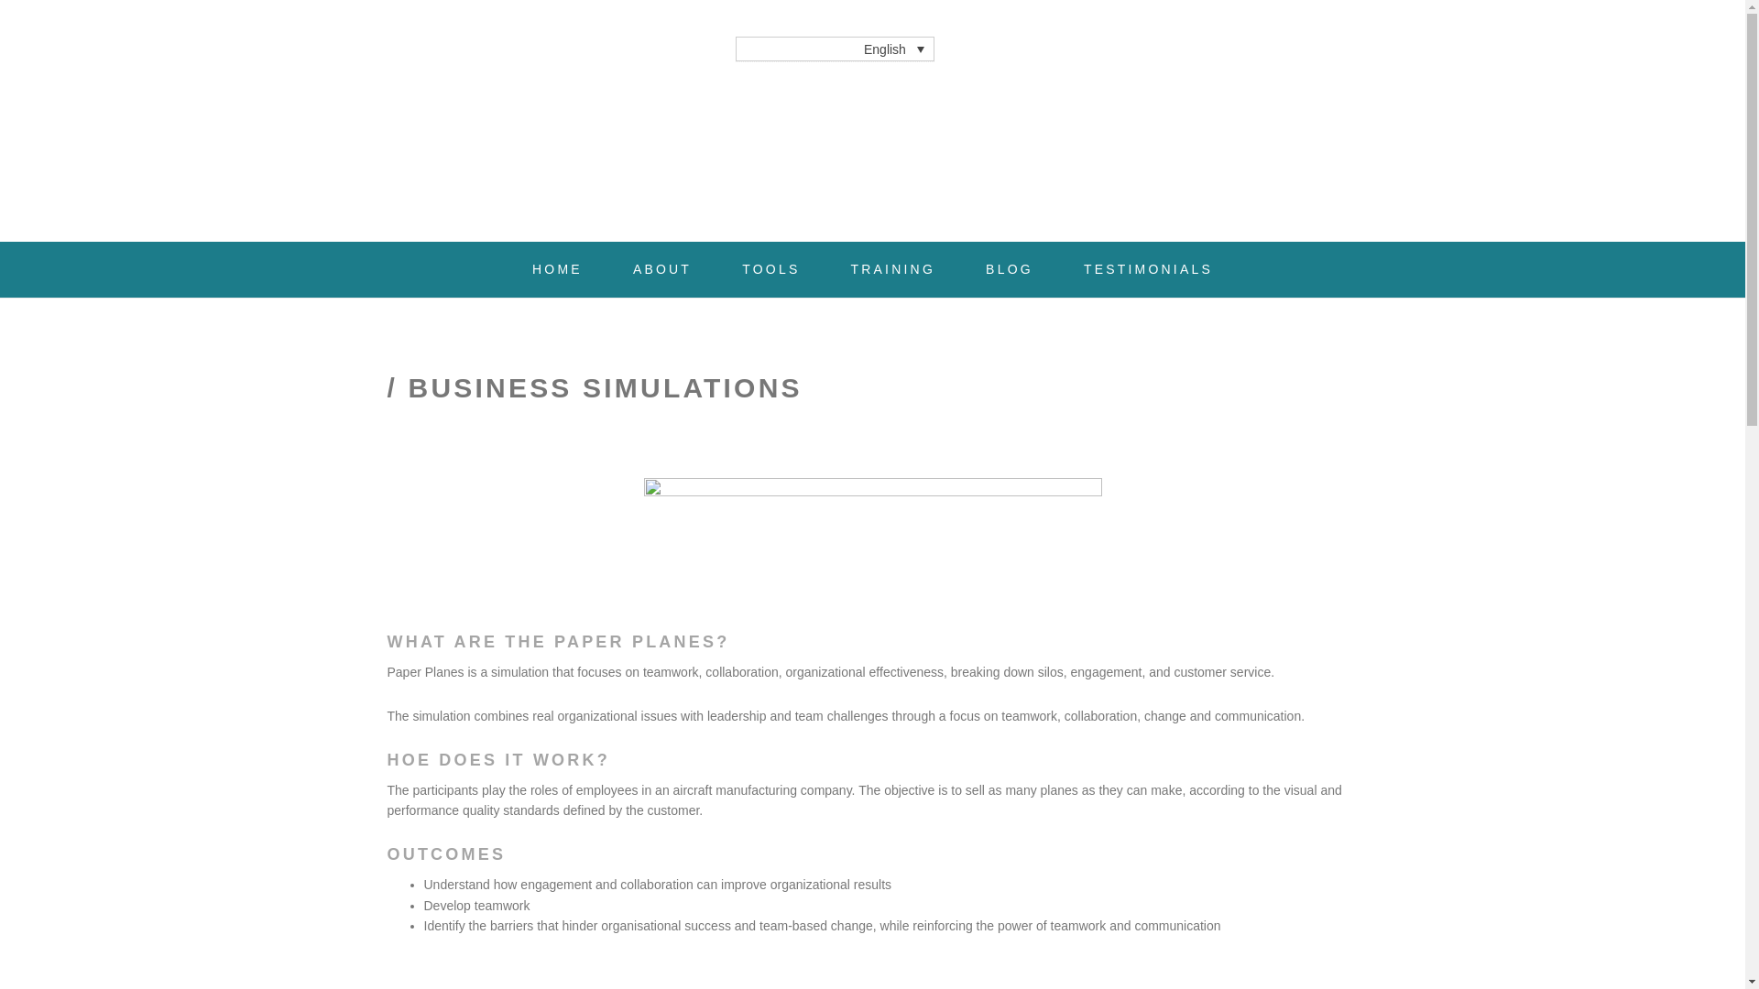 This screenshot has width=1759, height=989. What do you see at coordinates (533, 127) in the screenshot?
I see `People for Success` at bounding box center [533, 127].